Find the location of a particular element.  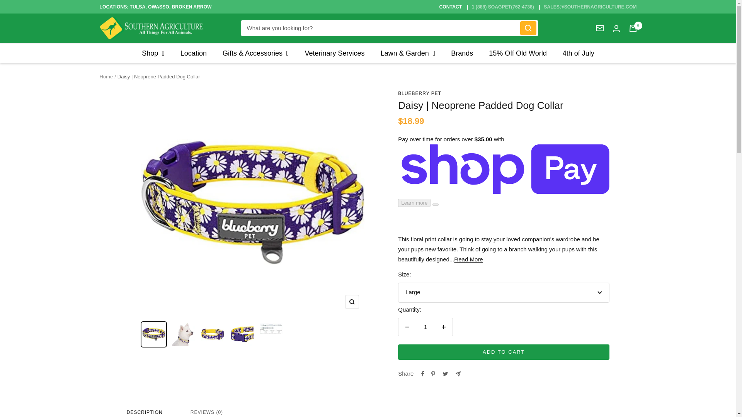

Southern Agriculture is located at coordinates (151, 28).